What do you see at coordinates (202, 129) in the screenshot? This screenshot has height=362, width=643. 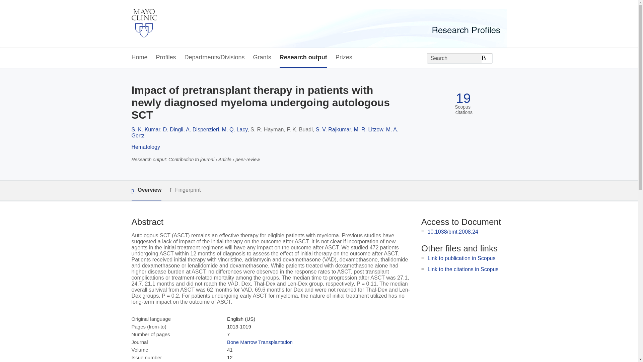 I see `A. Dispenzieri` at bounding box center [202, 129].